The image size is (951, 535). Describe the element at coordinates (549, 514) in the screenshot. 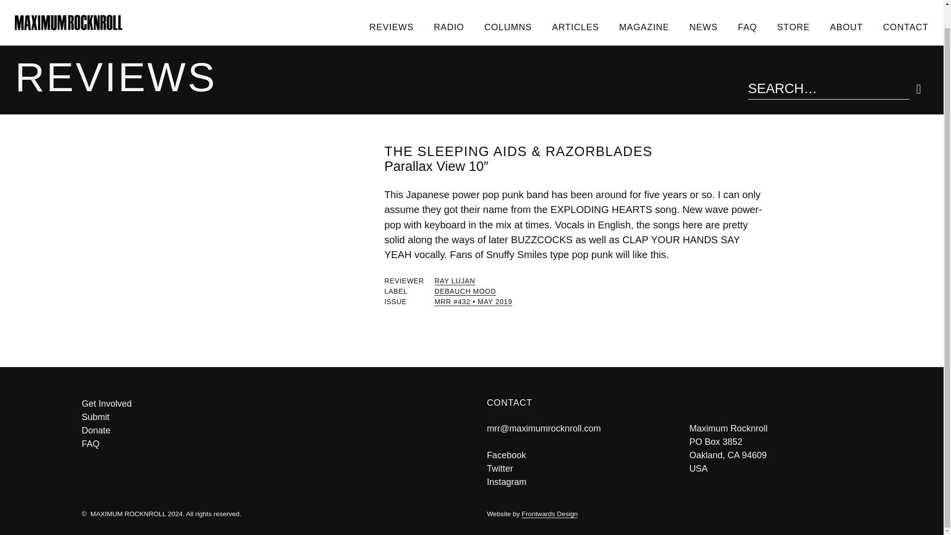

I see `Frontwards Design` at that location.